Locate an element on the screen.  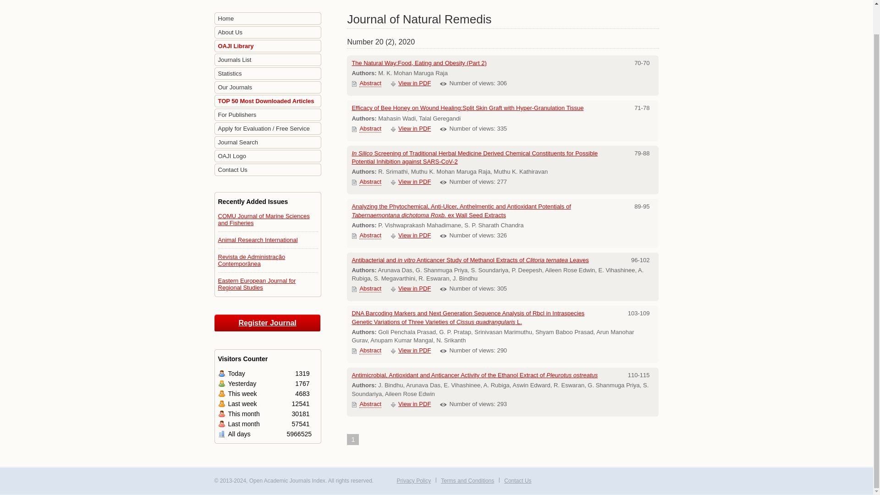
Journal Search is located at coordinates (268, 143).